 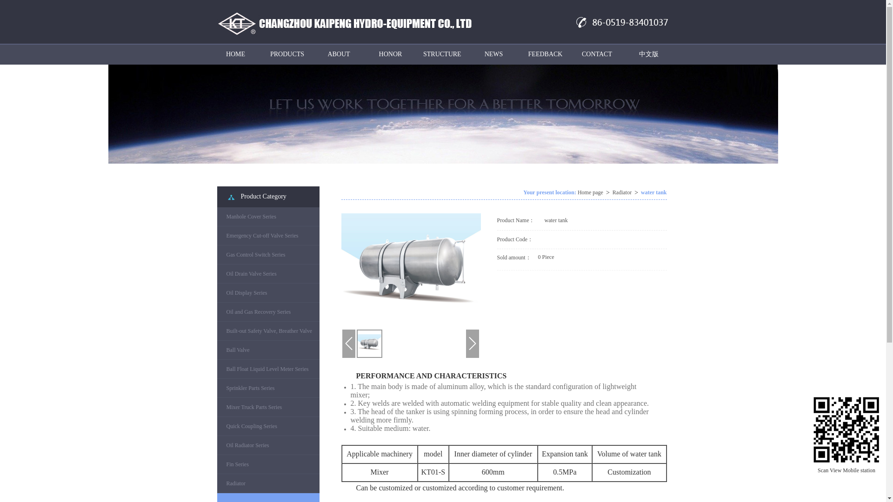 What do you see at coordinates (268, 217) in the screenshot?
I see `Manhole Cover Series` at bounding box center [268, 217].